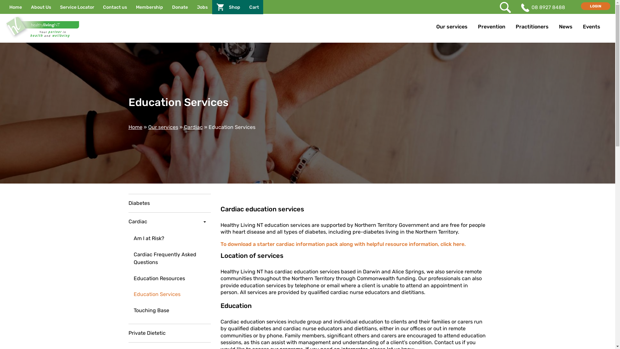 The image size is (620, 349). Describe the element at coordinates (41, 7) in the screenshot. I see `About Us` at that location.